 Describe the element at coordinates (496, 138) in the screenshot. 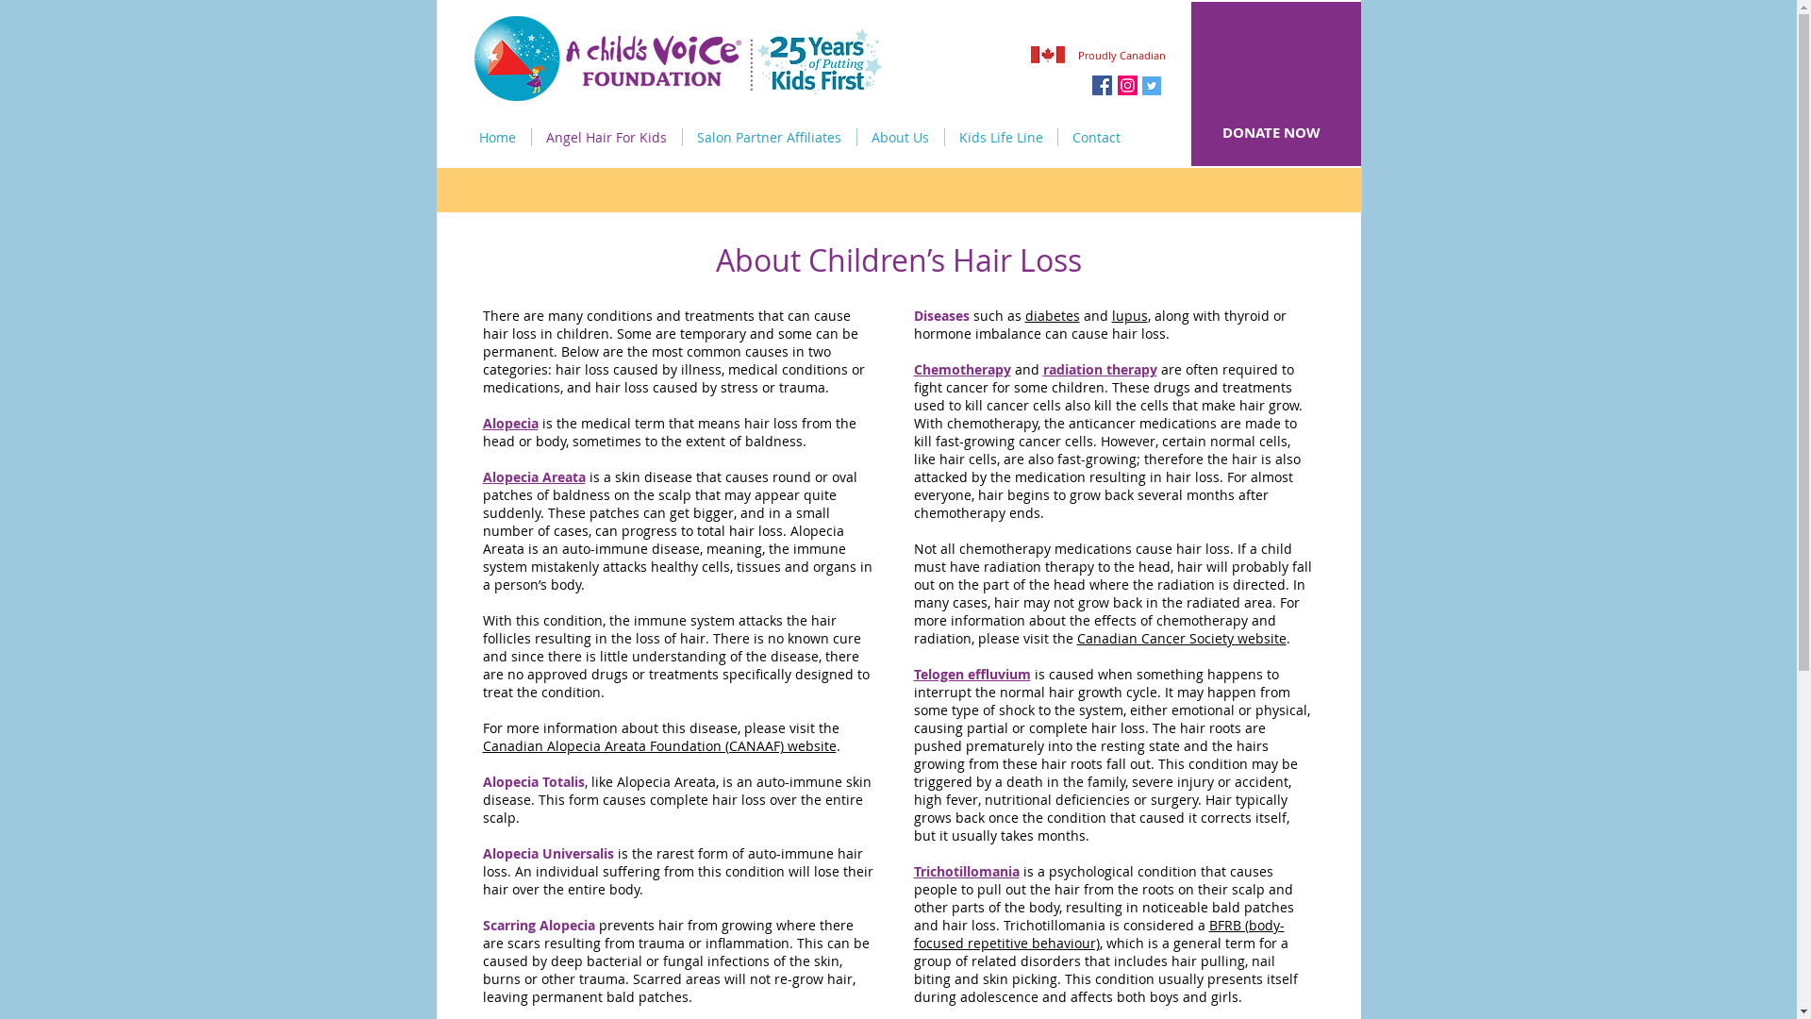

I see `Home` at that location.